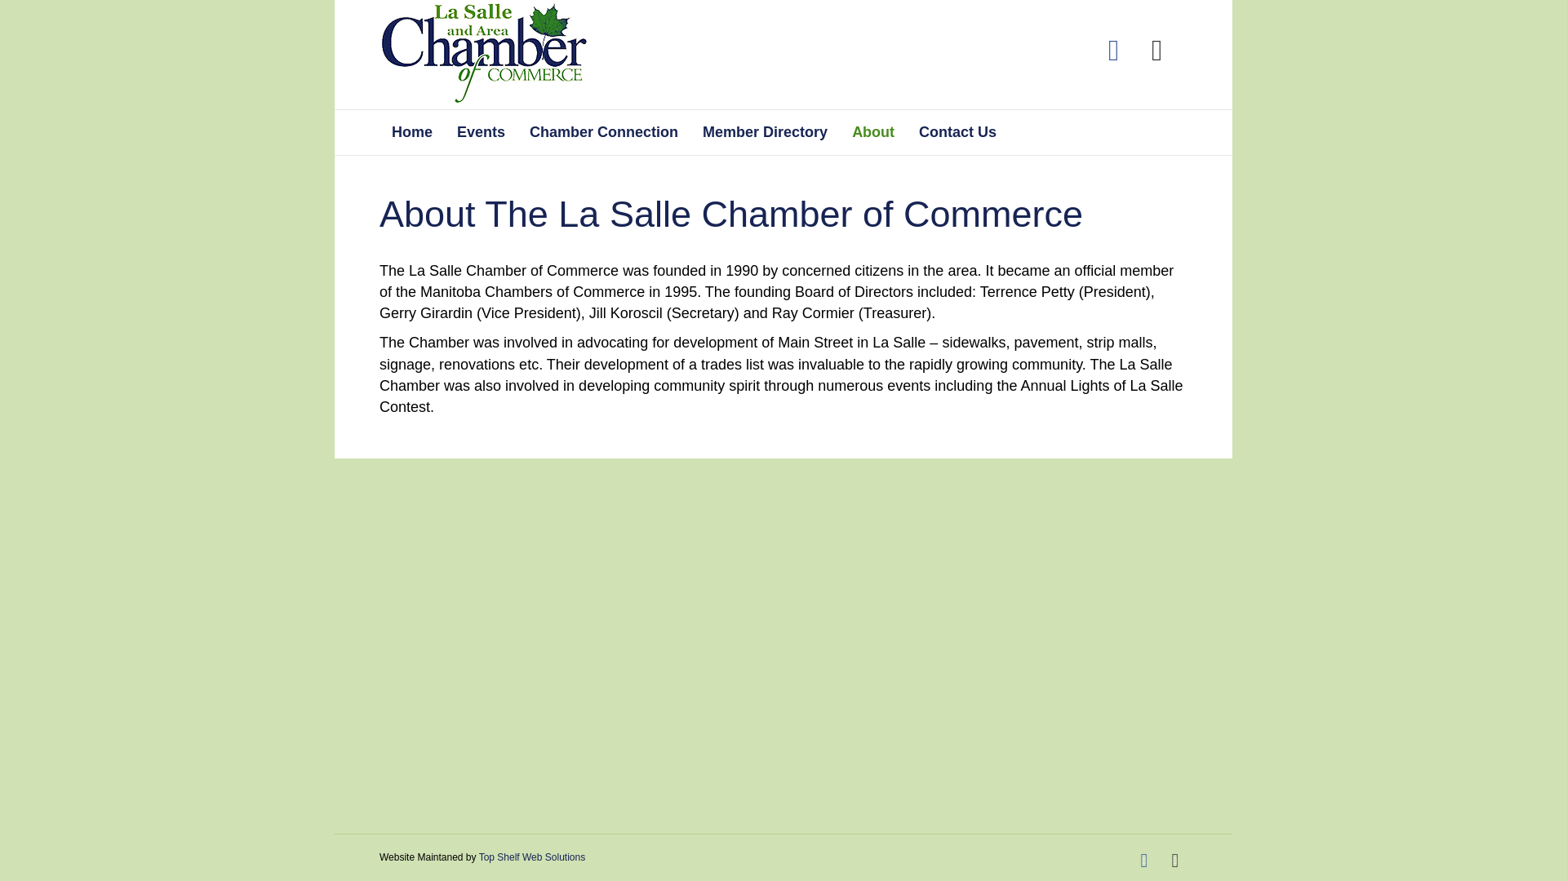 This screenshot has height=881, width=1567. Describe the element at coordinates (1157, 51) in the screenshot. I see `Email` at that location.